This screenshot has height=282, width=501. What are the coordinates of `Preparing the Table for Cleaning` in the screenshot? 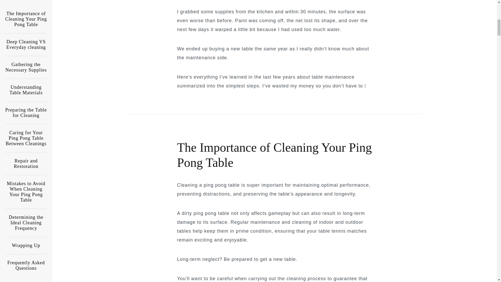 It's located at (26, 66).